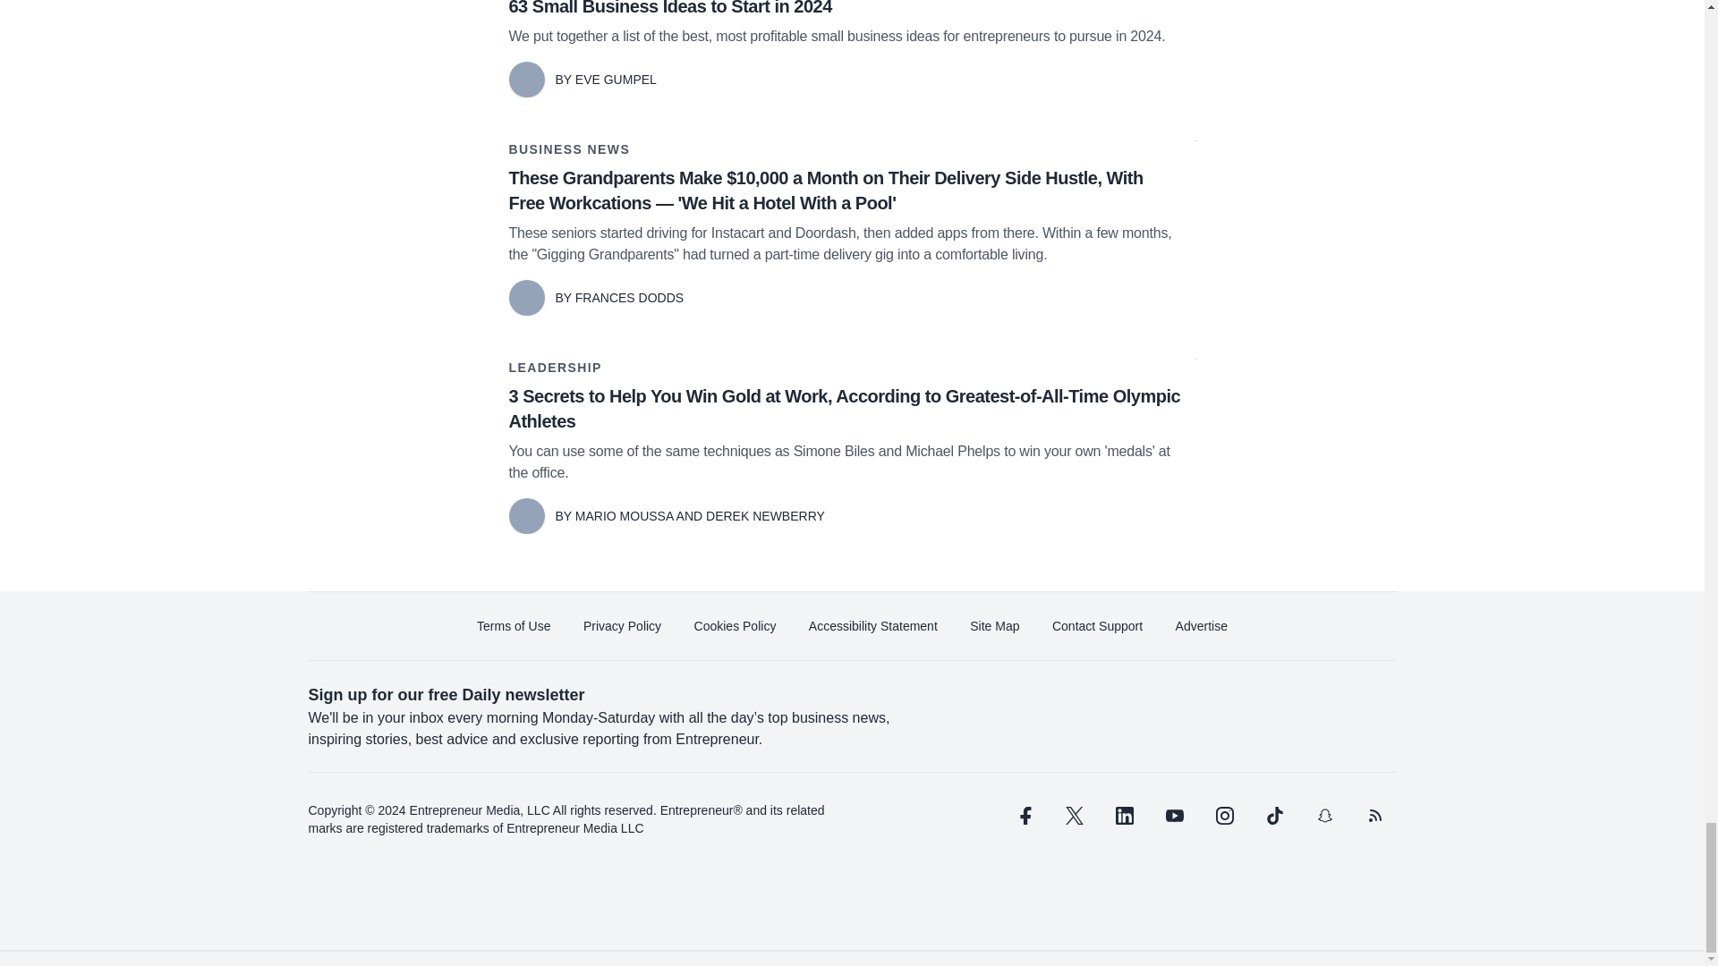  What do you see at coordinates (1023, 816) in the screenshot?
I see `facebook` at bounding box center [1023, 816].